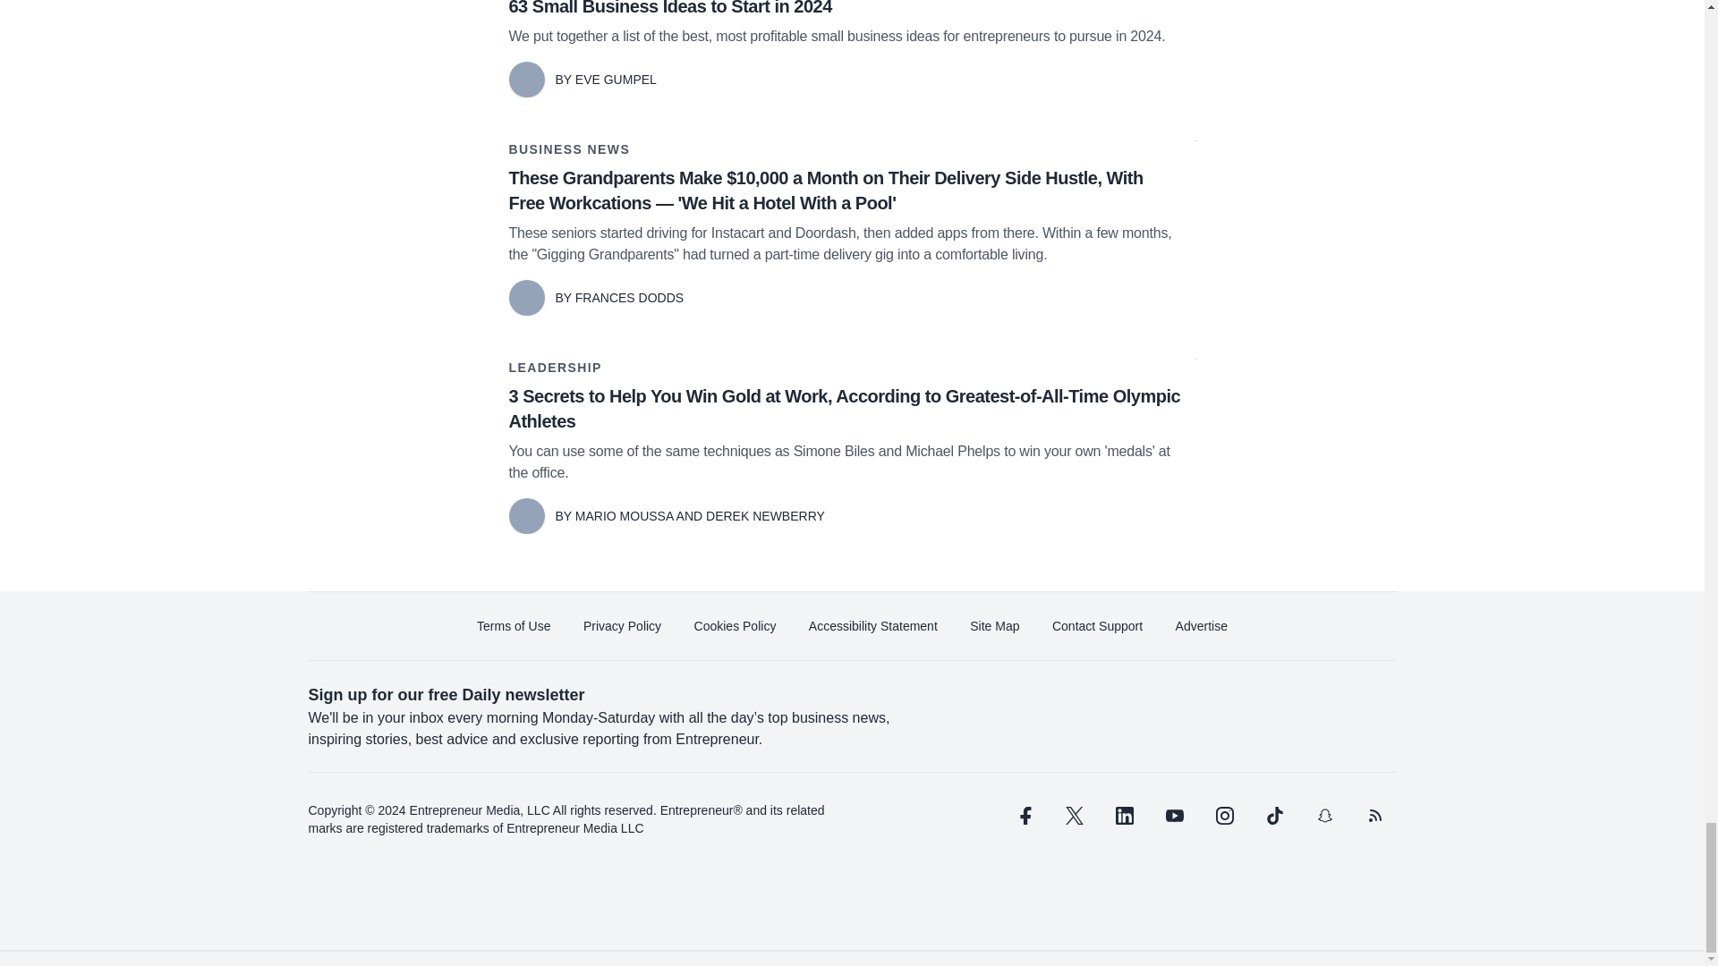  What do you see at coordinates (1023, 816) in the screenshot?
I see `facebook` at bounding box center [1023, 816].